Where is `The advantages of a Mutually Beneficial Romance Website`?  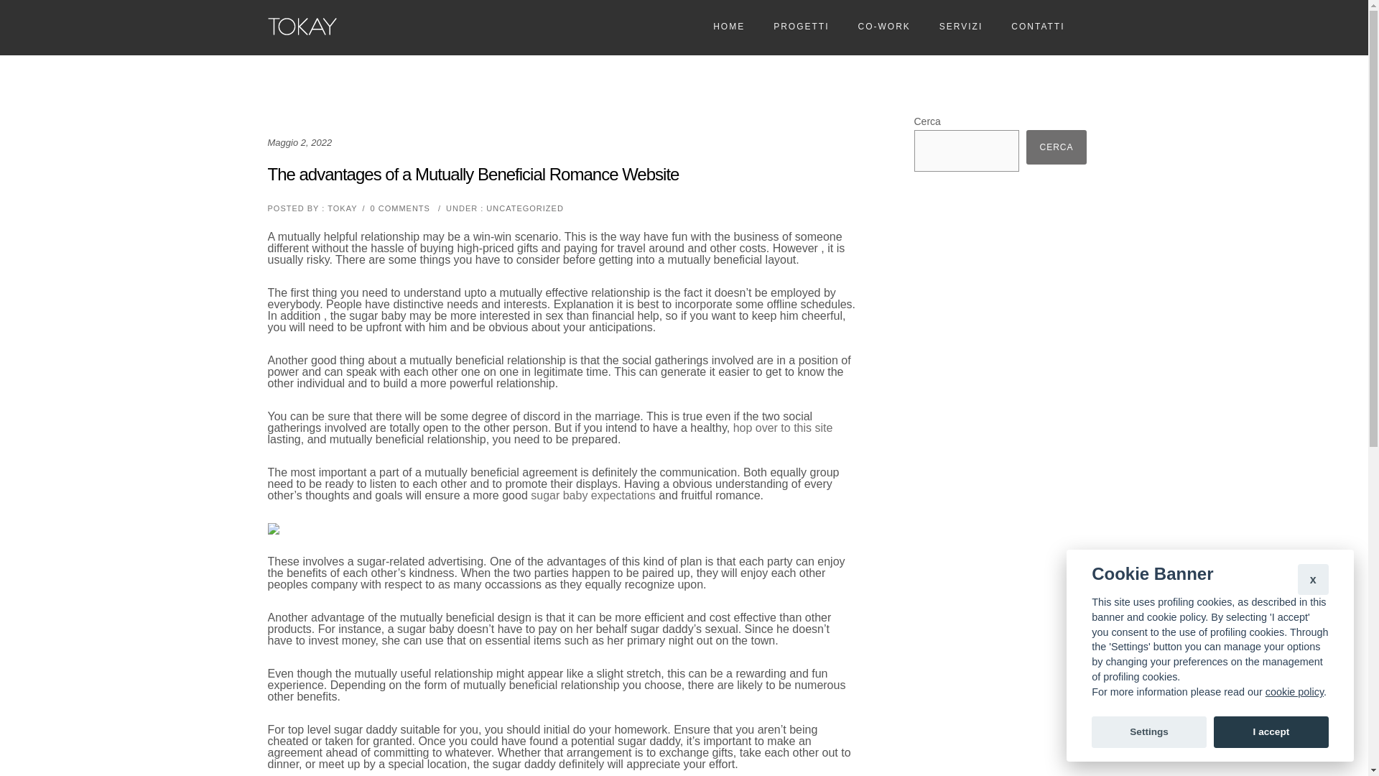
The advantages of a Mutually Beneficial Romance Website is located at coordinates (473, 174).